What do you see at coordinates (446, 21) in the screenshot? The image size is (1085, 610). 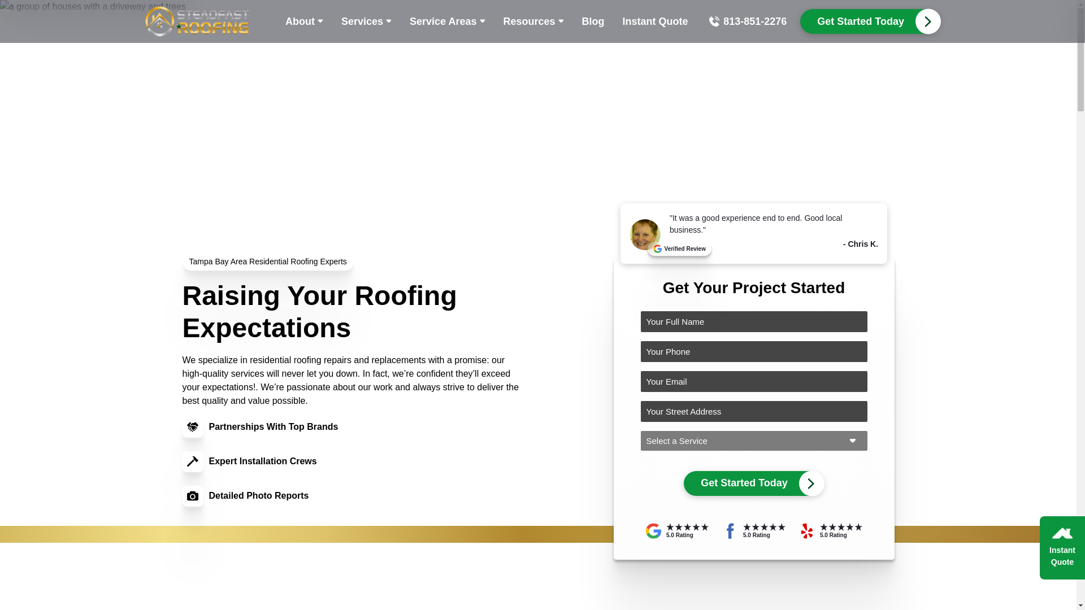 I see `Service Areas` at bounding box center [446, 21].